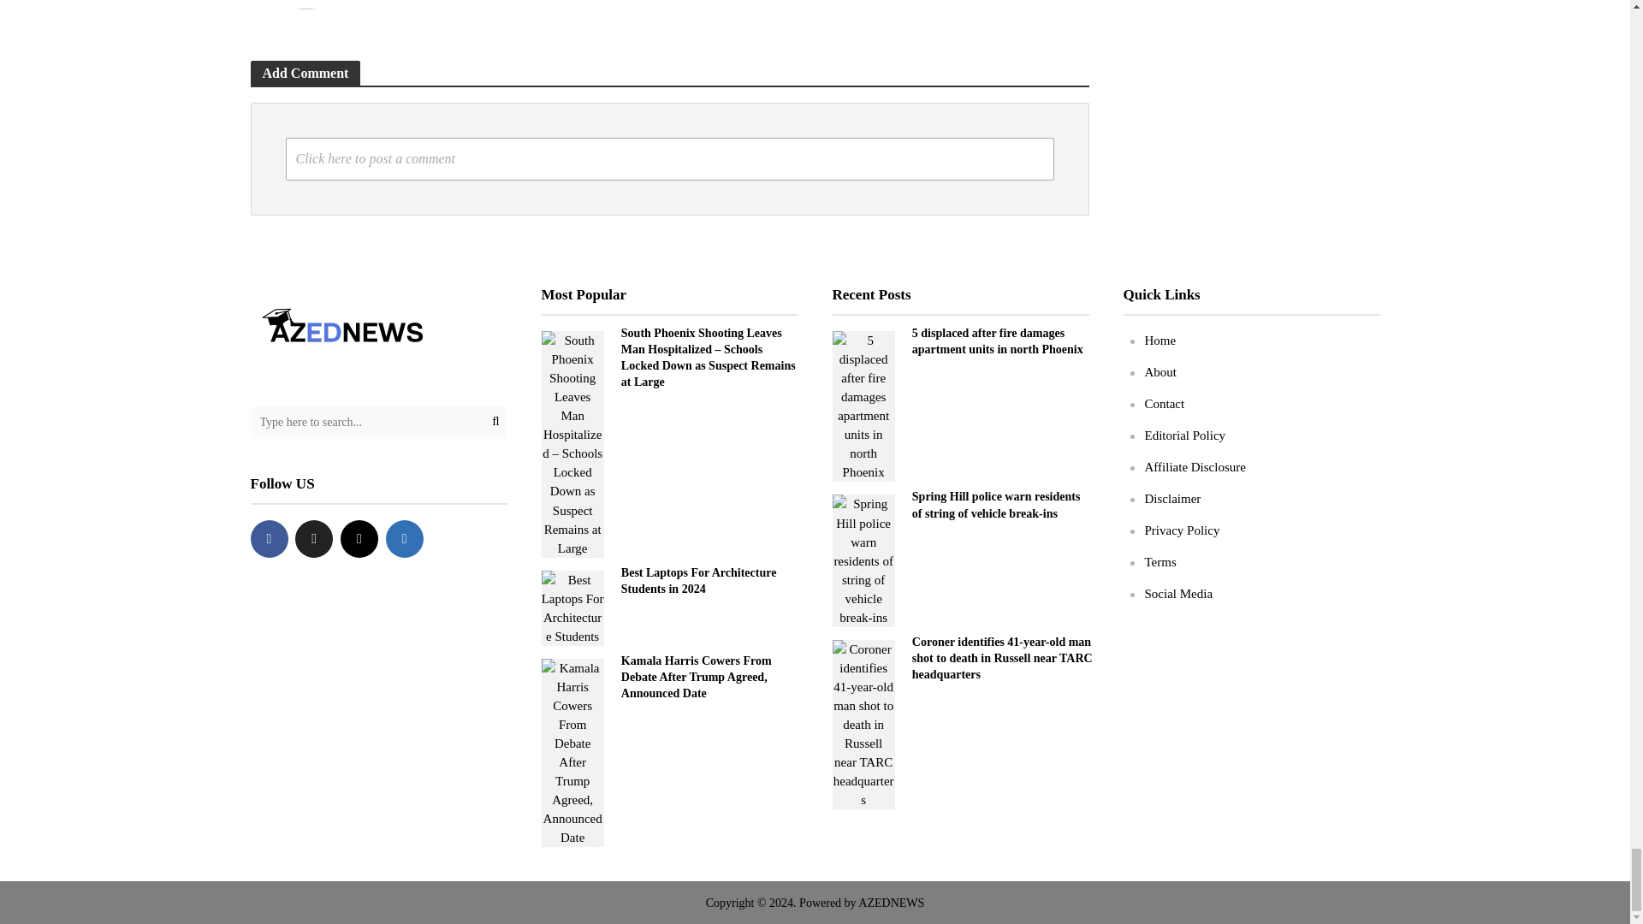  I want to click on Facebook, so click(269, 539).